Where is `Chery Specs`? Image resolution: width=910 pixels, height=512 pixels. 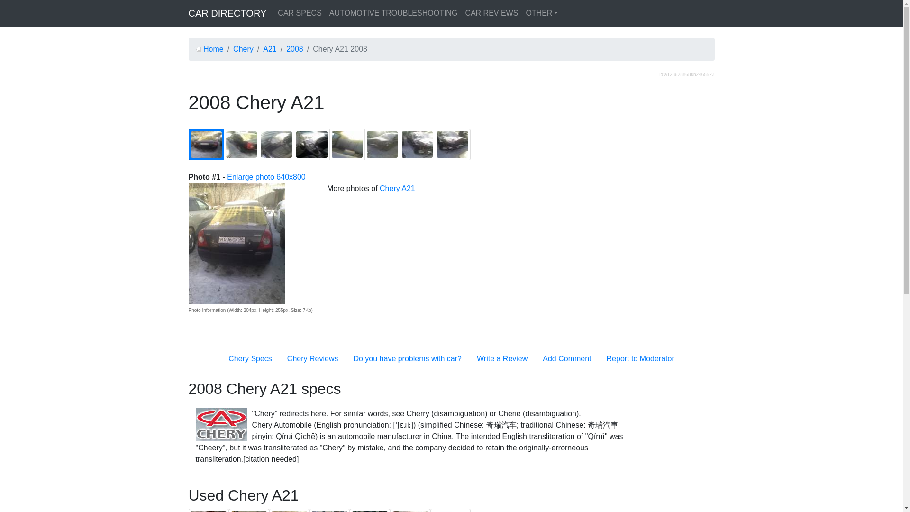
Chery Specs is located at coordinates (250, 358).